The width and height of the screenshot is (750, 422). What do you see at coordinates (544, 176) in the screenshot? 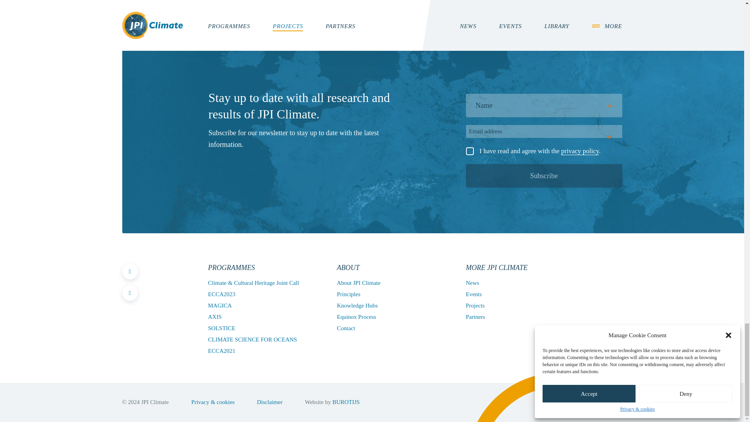
I see `Subscribe` at bounding box center [544, 176].